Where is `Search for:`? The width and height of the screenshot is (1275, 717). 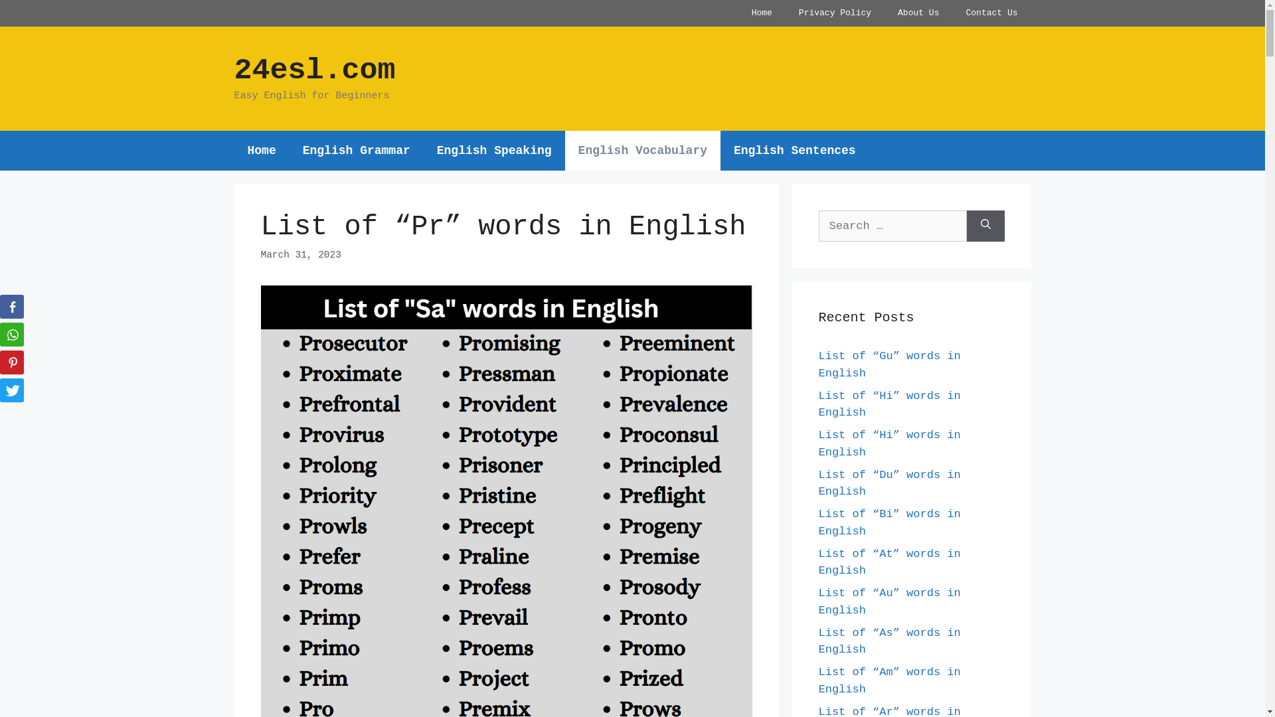 Search for: is located at coordinates (892, 226).